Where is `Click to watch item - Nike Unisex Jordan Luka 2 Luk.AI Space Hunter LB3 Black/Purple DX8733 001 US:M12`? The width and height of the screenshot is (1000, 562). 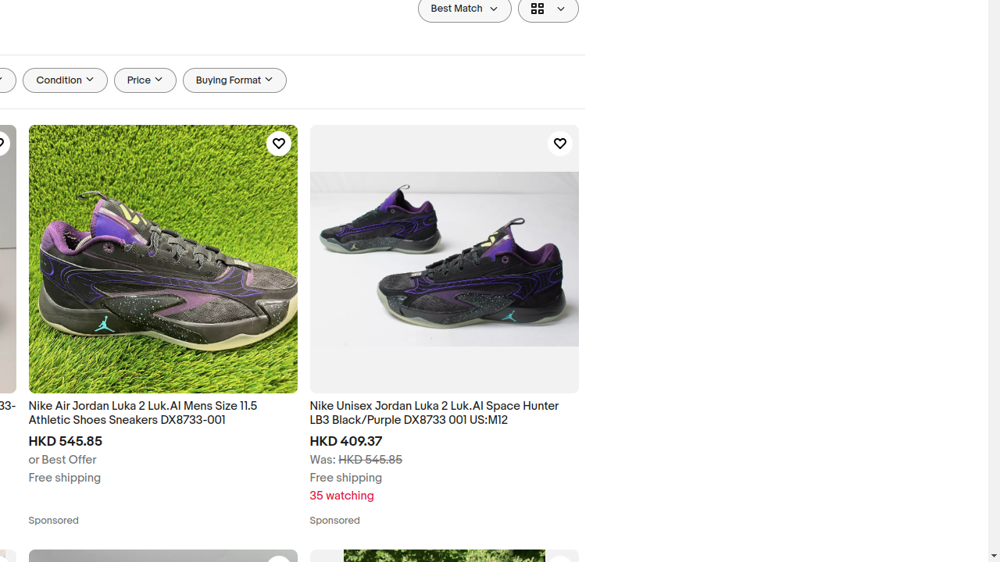
Click to watch item - Nike Unisex Jordan Luka 2 Luk.AI Space Hunter LB3 Black/Purple DX8733 001 US:M12 is located at coordinates (559, 144).